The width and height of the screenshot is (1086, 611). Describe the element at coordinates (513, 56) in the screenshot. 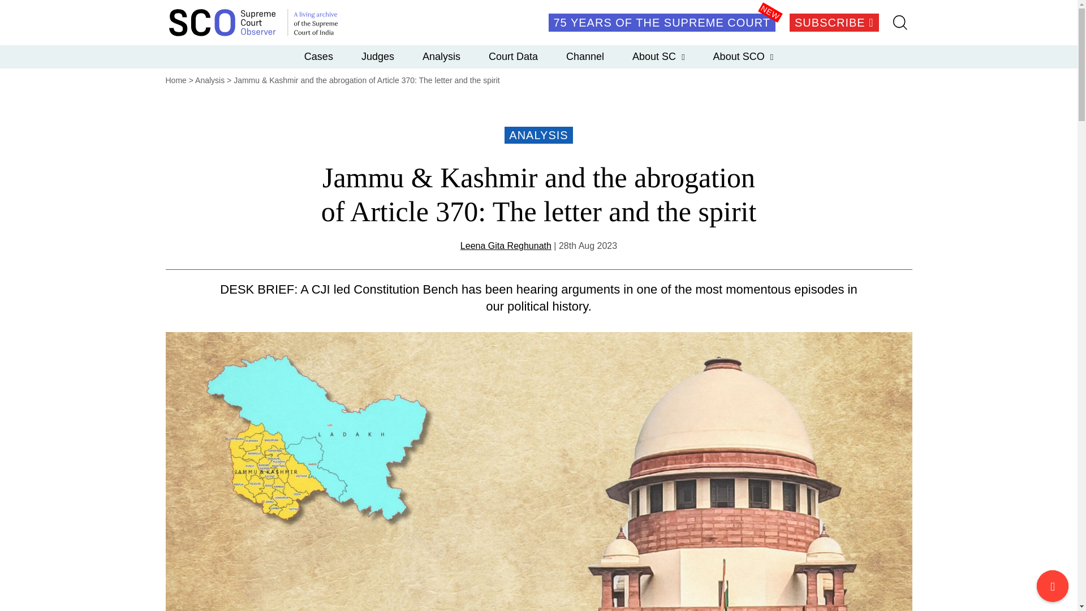

I see `Court Data` at that location.